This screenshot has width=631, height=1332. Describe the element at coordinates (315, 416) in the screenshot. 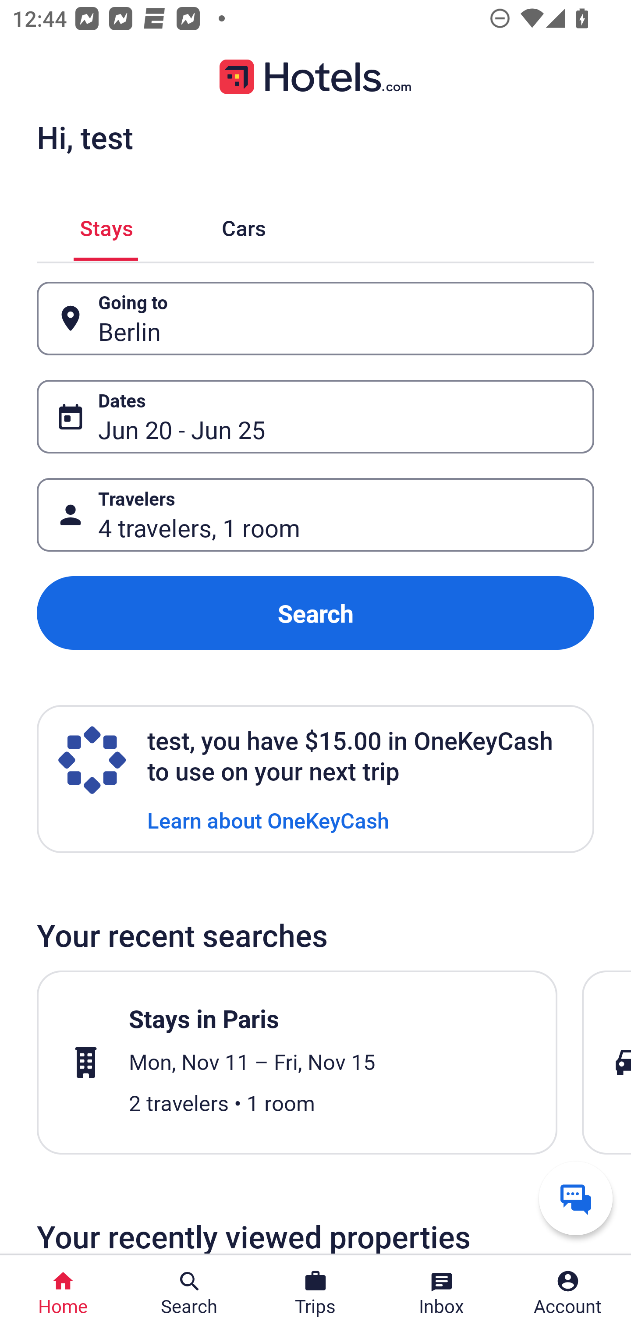

I see `Dates Button Jun 20 - Jun 25` at that location.